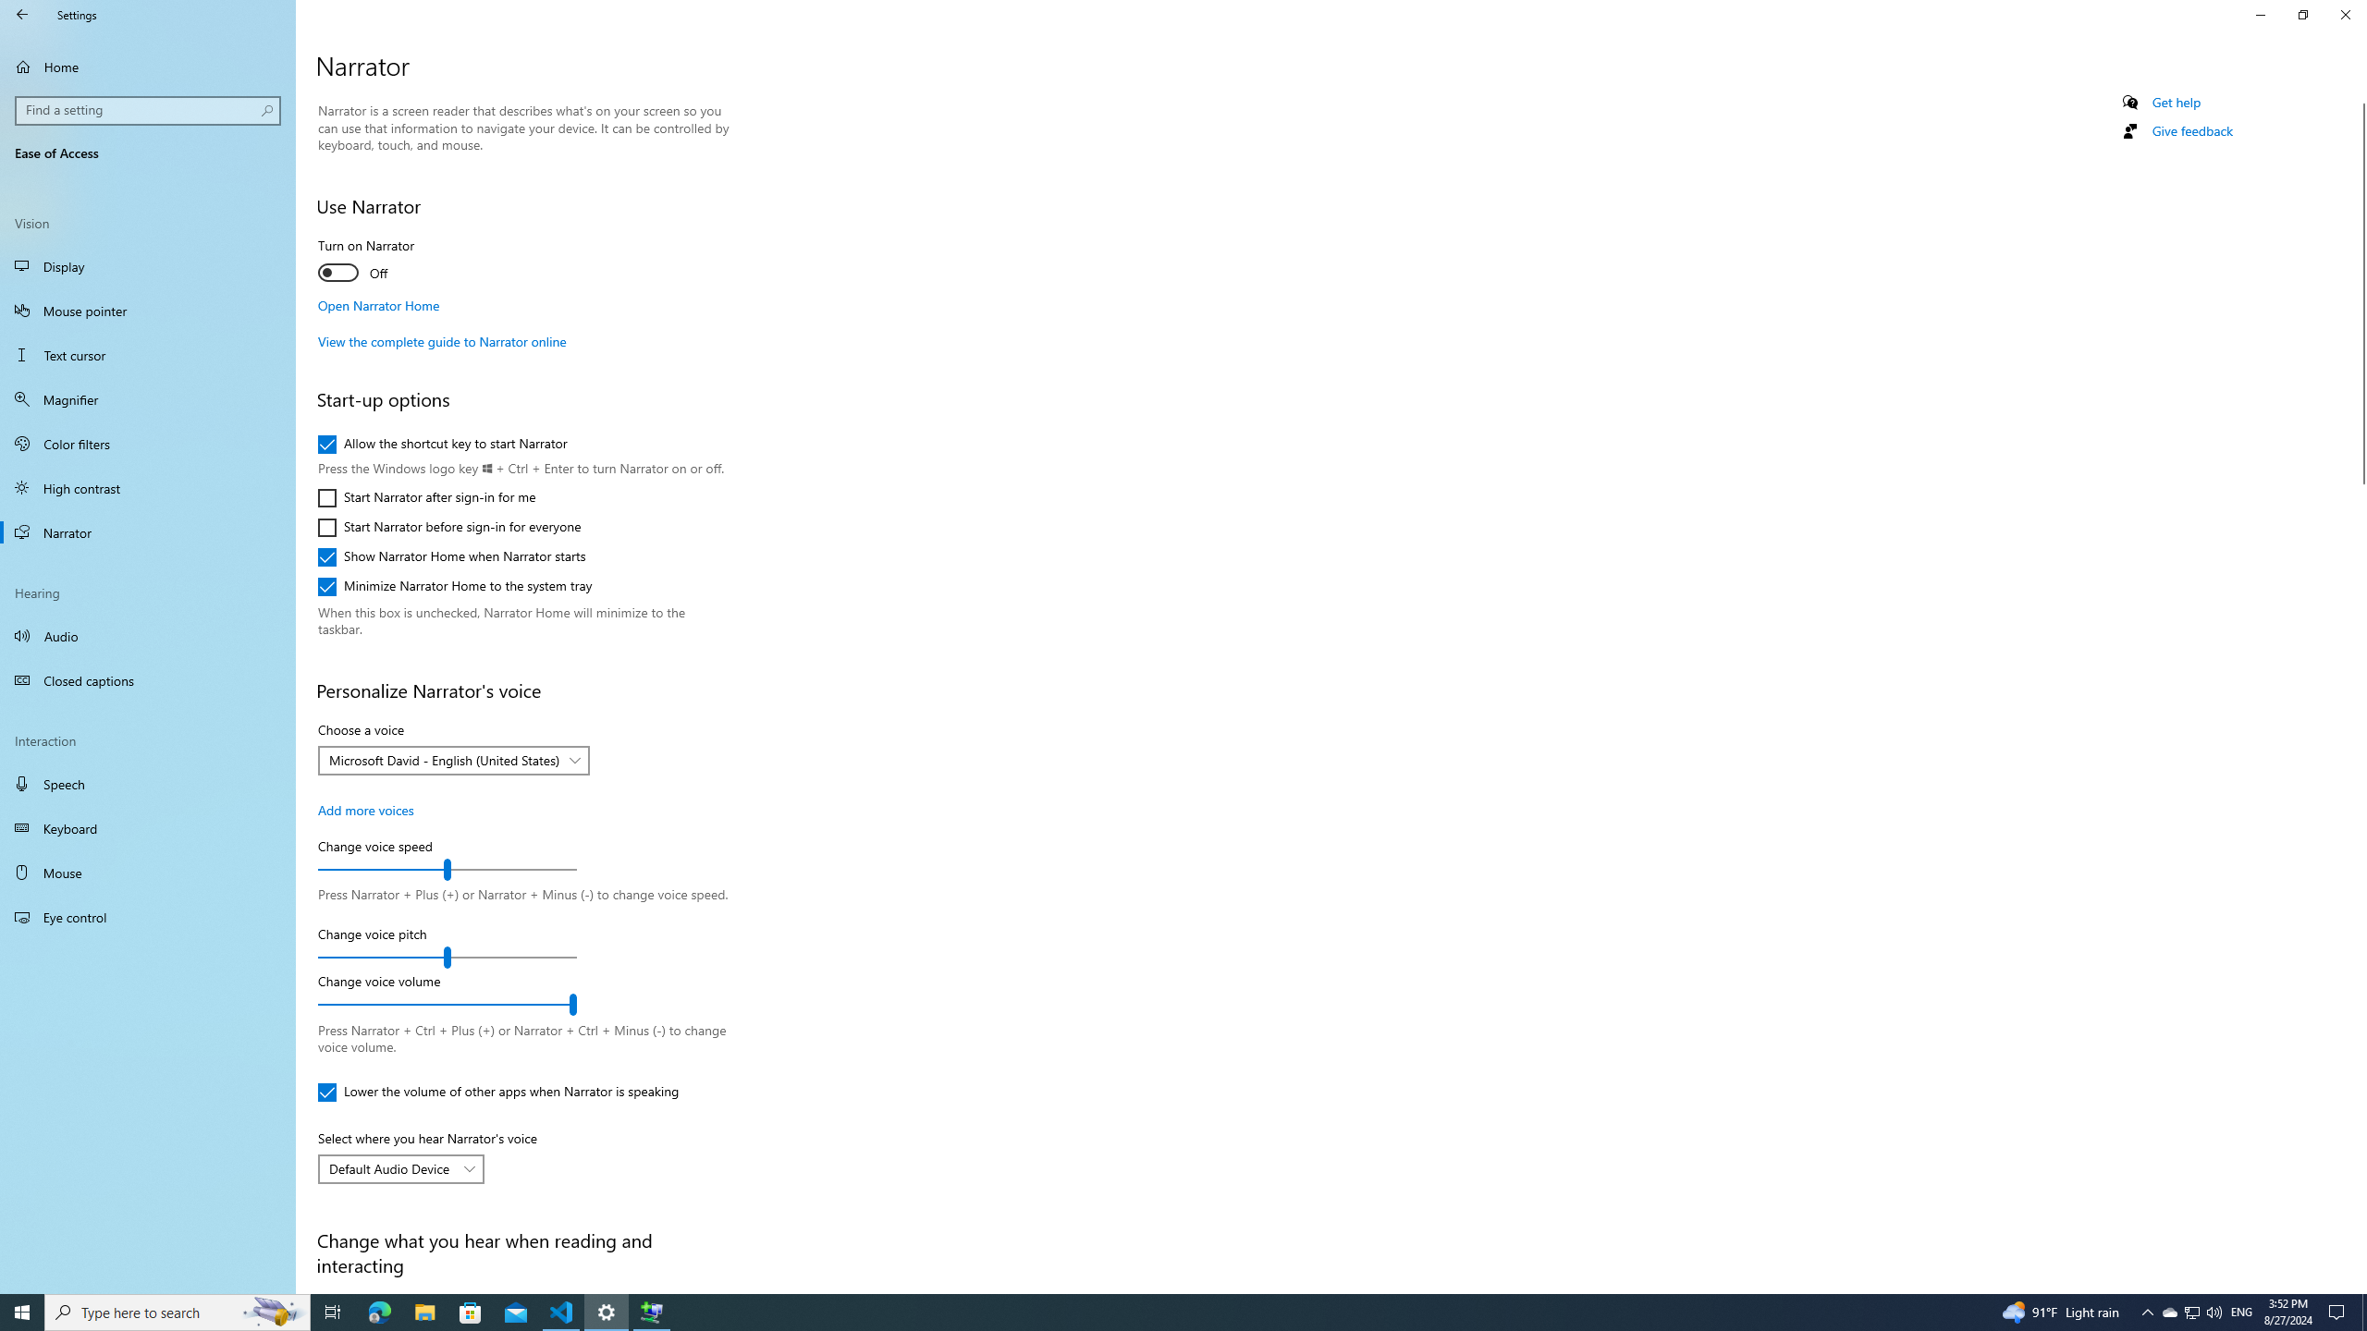 The image size is (2367, 1331). I want to click on Close Settings, so click(2345, 15).